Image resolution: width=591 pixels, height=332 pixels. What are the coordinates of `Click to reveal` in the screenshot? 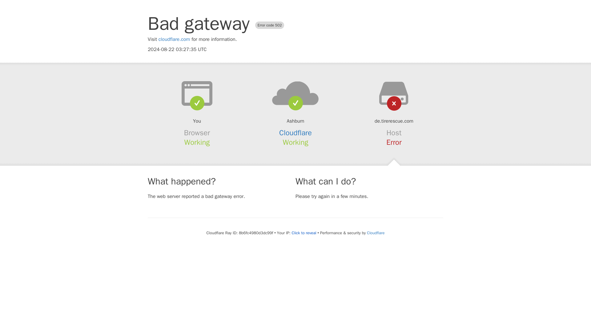 It's located at (304, 233).